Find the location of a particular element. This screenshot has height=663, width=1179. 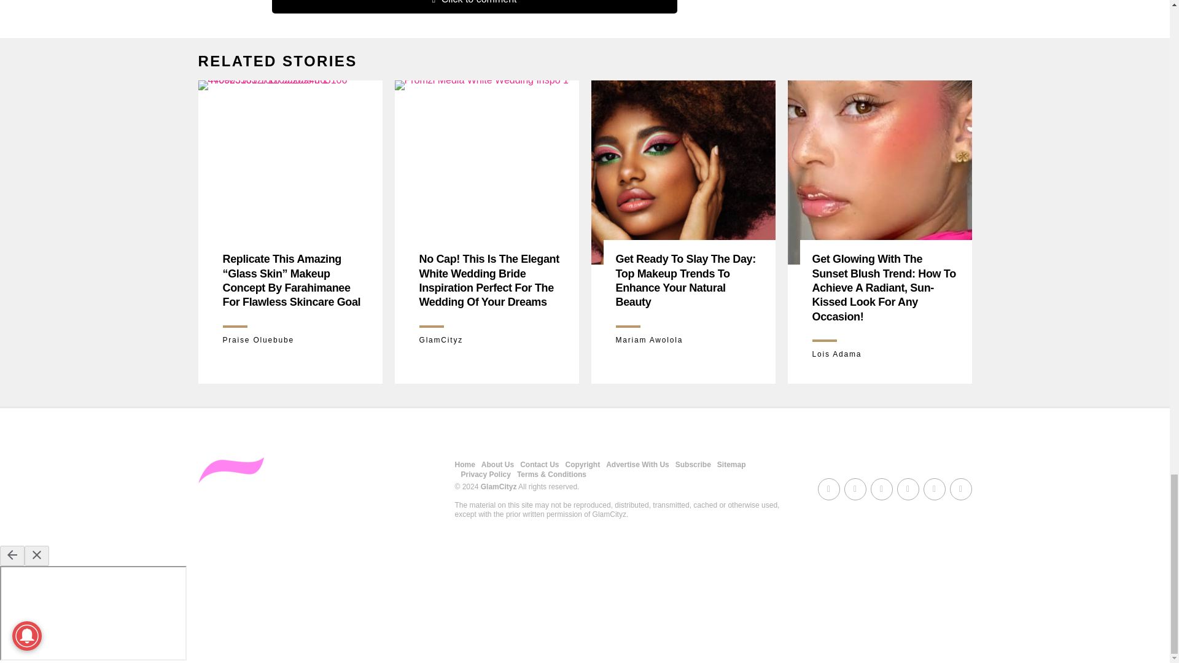

Posts by GlamCityz is located at coordinates (441, 339).